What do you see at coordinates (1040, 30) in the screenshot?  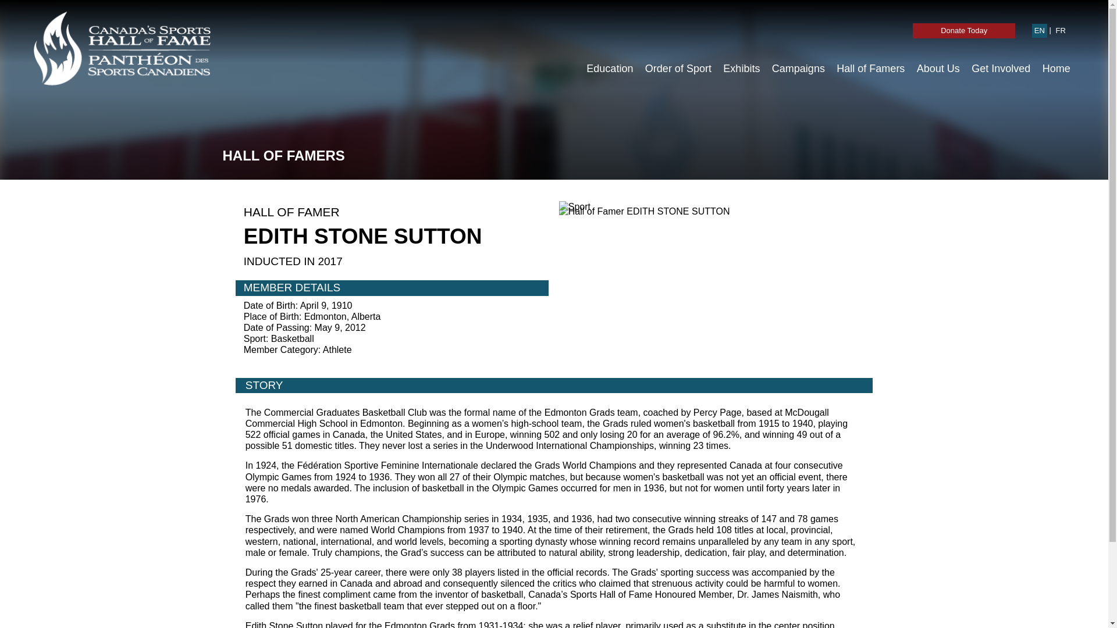 I see `EN` at bounding box center [1040, 30].